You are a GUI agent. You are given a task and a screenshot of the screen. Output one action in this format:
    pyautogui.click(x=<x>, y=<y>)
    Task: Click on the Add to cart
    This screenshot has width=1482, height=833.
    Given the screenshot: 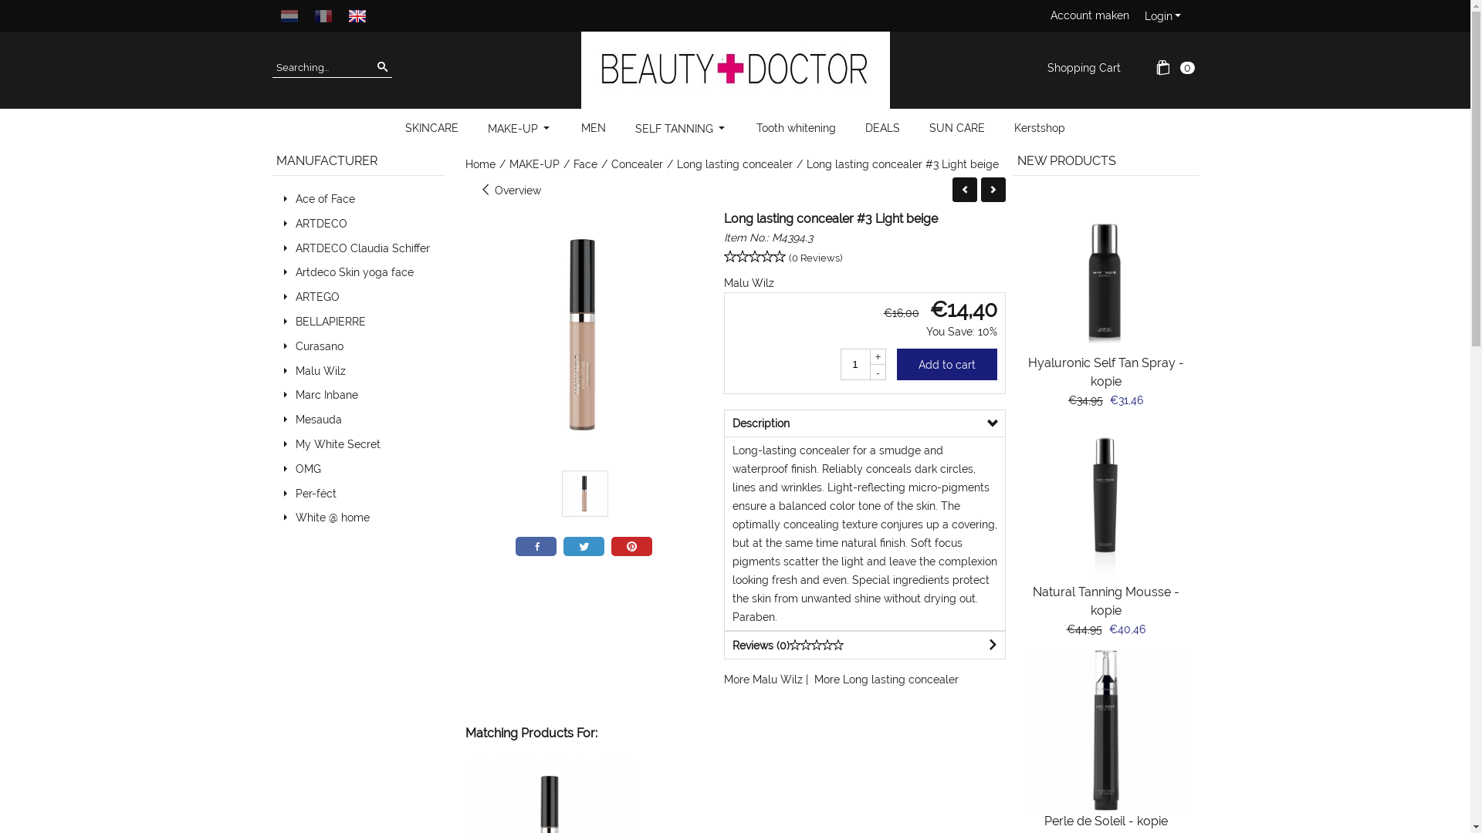 What is the action you would take?
    pyautogui.click(x=947, y=364)
    